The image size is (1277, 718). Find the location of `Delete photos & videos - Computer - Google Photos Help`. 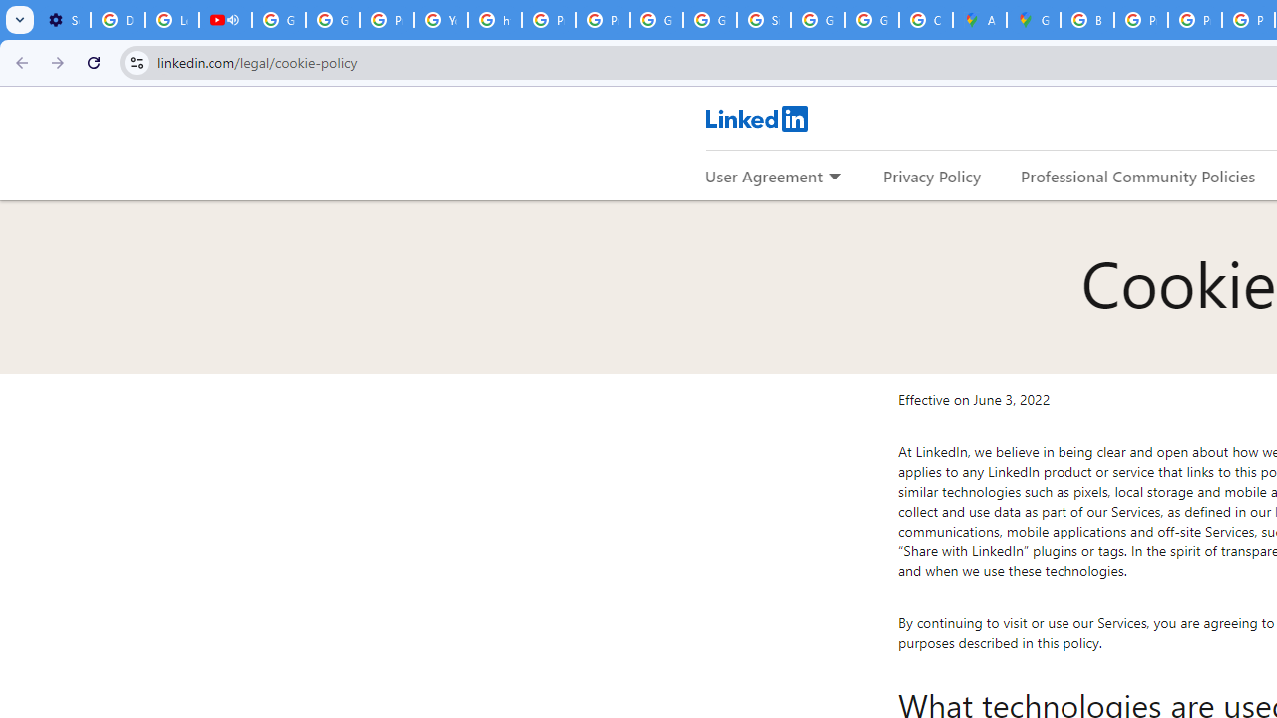

Delete photos & videos - Computer - Google Photos Help is located at coordinates (117, 20).